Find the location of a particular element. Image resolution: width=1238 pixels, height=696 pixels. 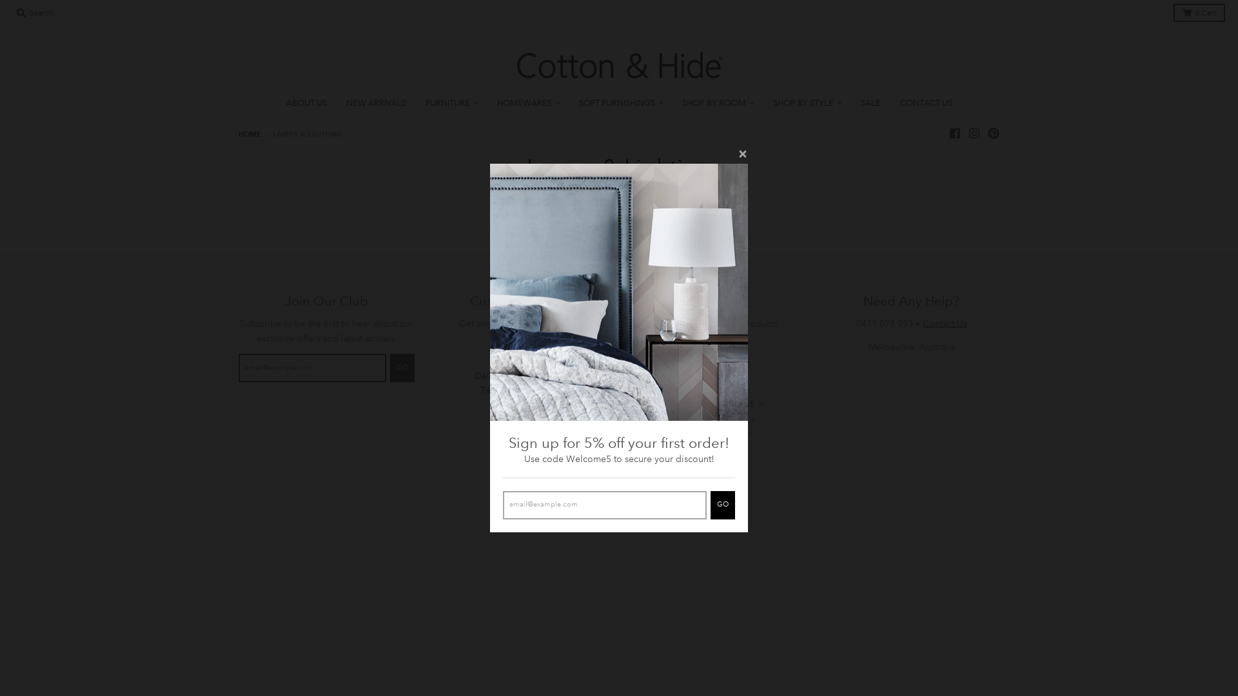

Search is located at coordinates (35, 13).